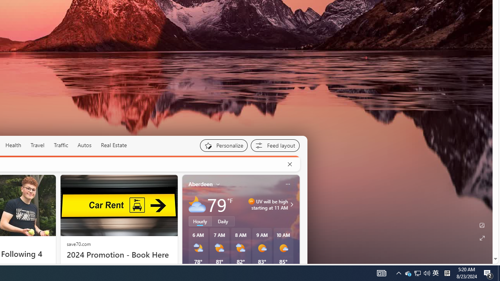 This screenshot has height=281, width=500. Describe the element at coordinates (218, 184) in the screenshot. I see `My location` at that location.